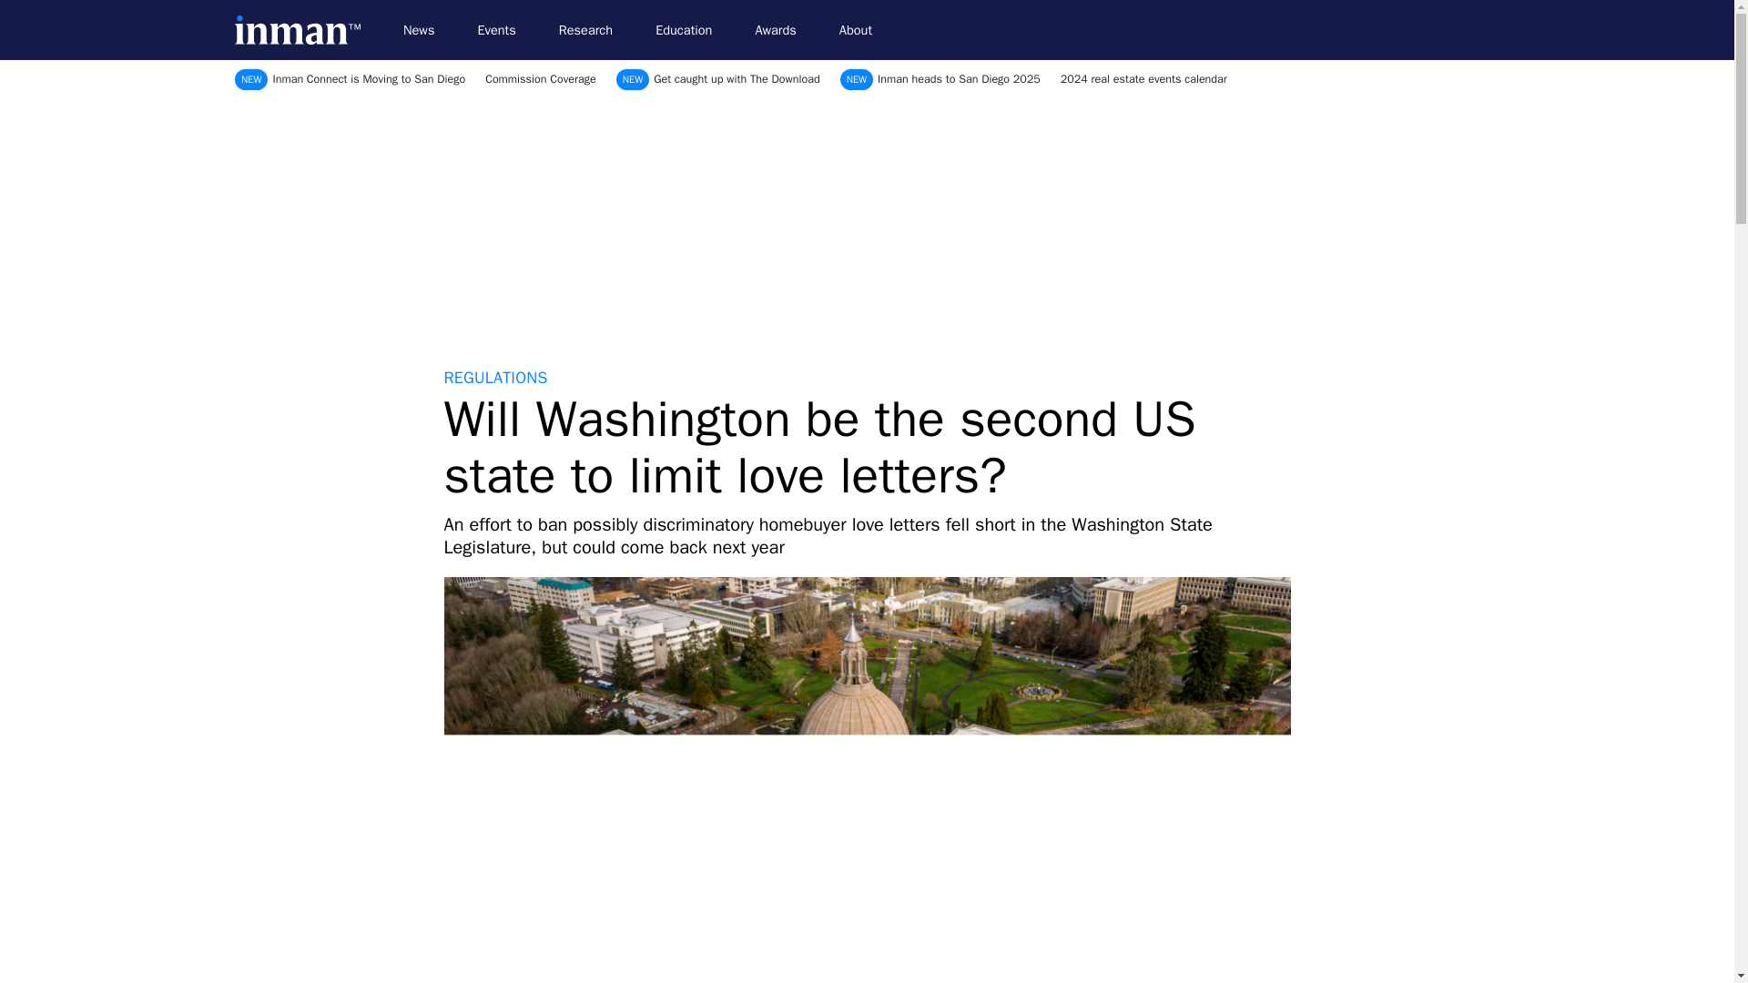 Image resolution: width=1748 pixels, height=983 pixels. What do you see at coordinates (783, 30) in the screenshot?
I see `Awards` at bounding box center [783, 30].